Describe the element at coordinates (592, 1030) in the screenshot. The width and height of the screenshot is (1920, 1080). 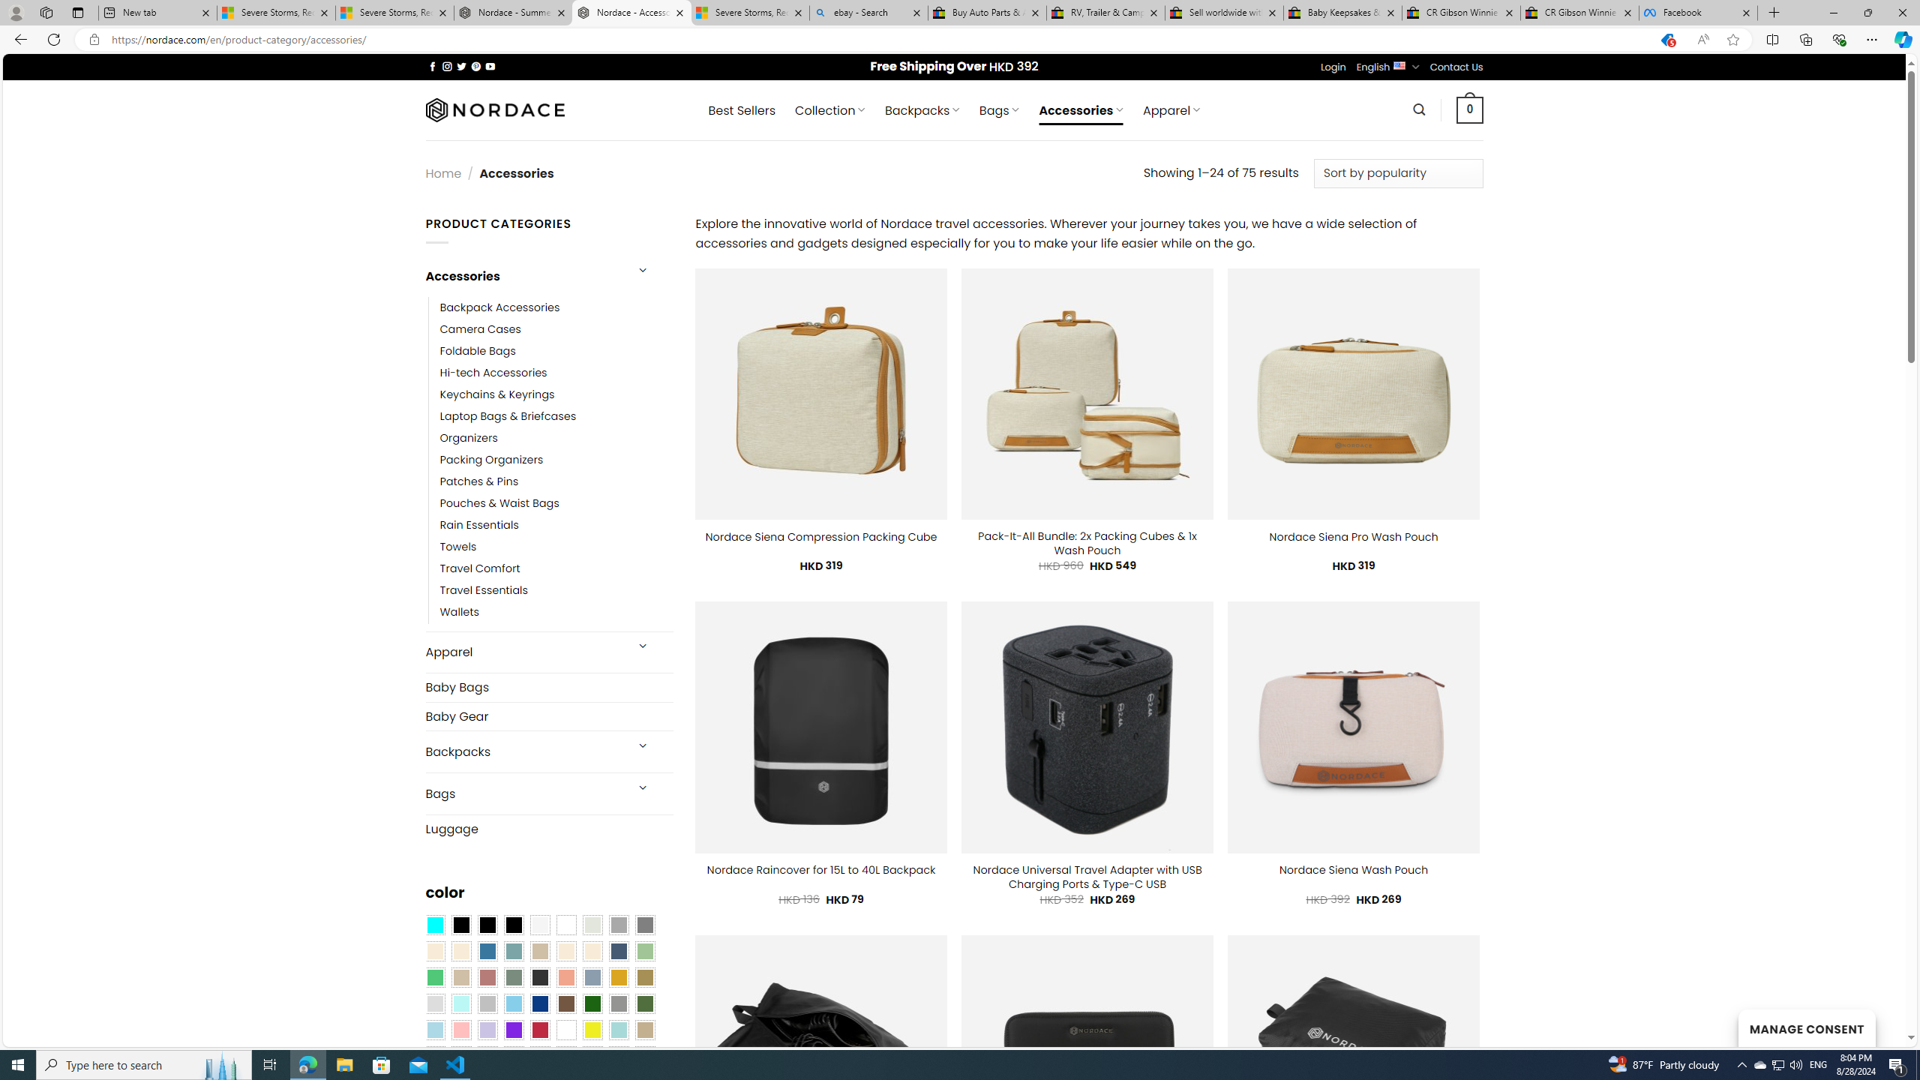
I see `Yellow` at that location.